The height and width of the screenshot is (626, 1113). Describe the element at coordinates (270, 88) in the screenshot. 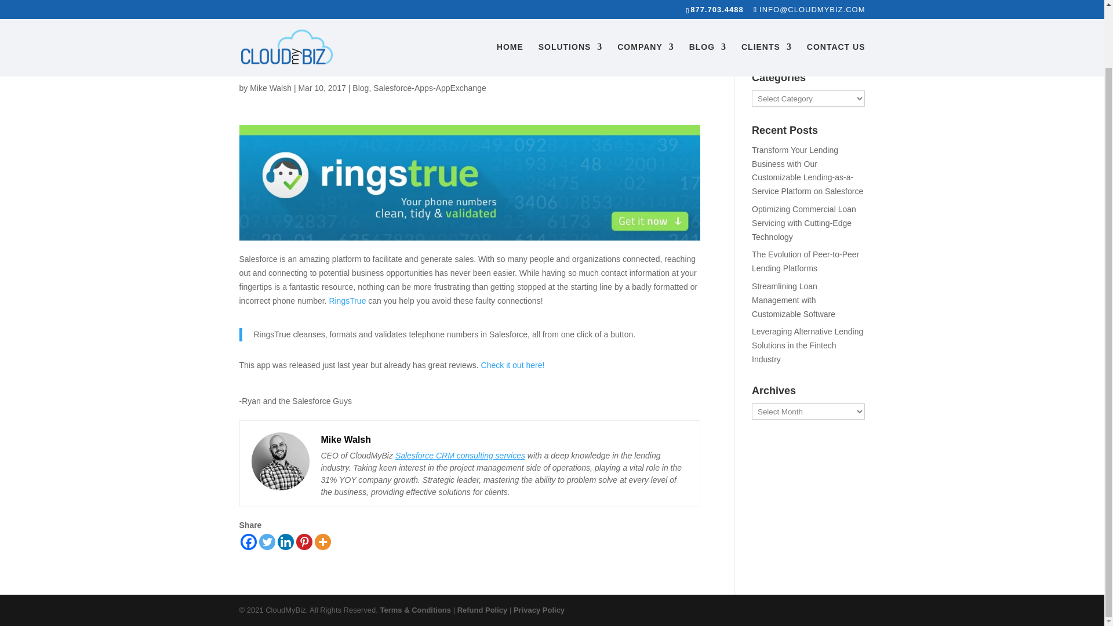

I see `Mike Walsh` at that location.